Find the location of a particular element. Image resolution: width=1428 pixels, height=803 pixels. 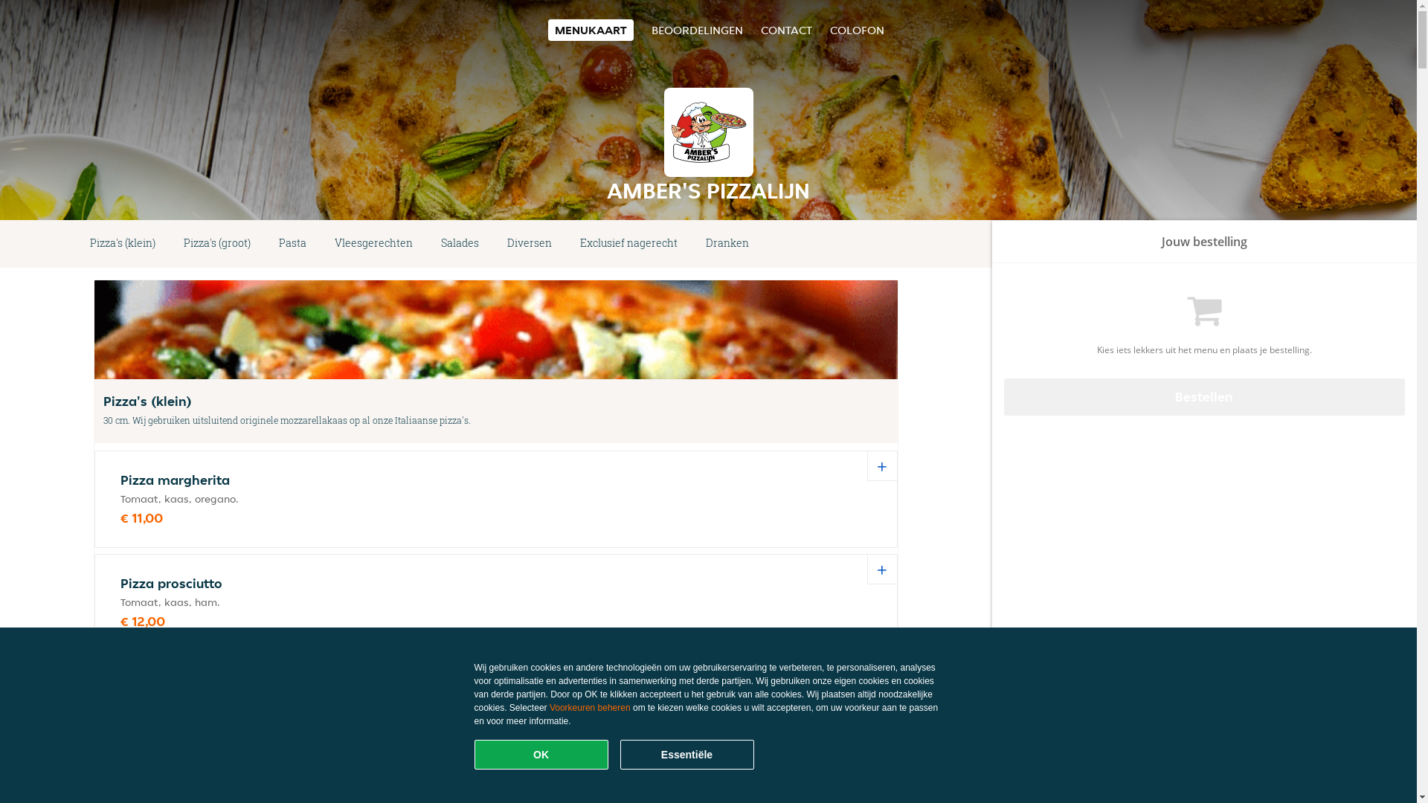

Bestellen is located at coordinates (1205, 397).